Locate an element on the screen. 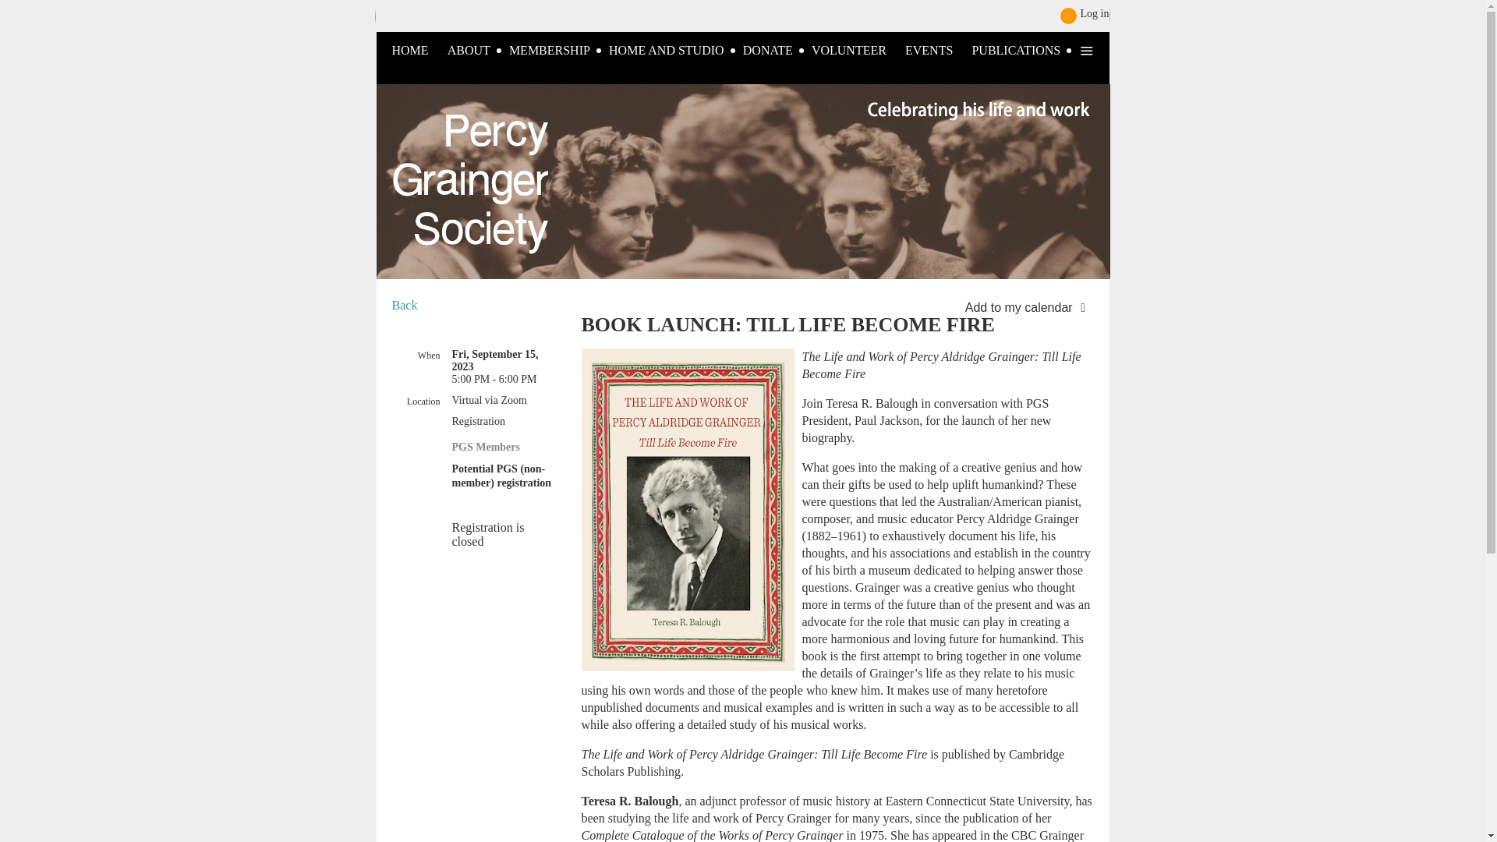  ABOUT is located at coordinates (478, 50).